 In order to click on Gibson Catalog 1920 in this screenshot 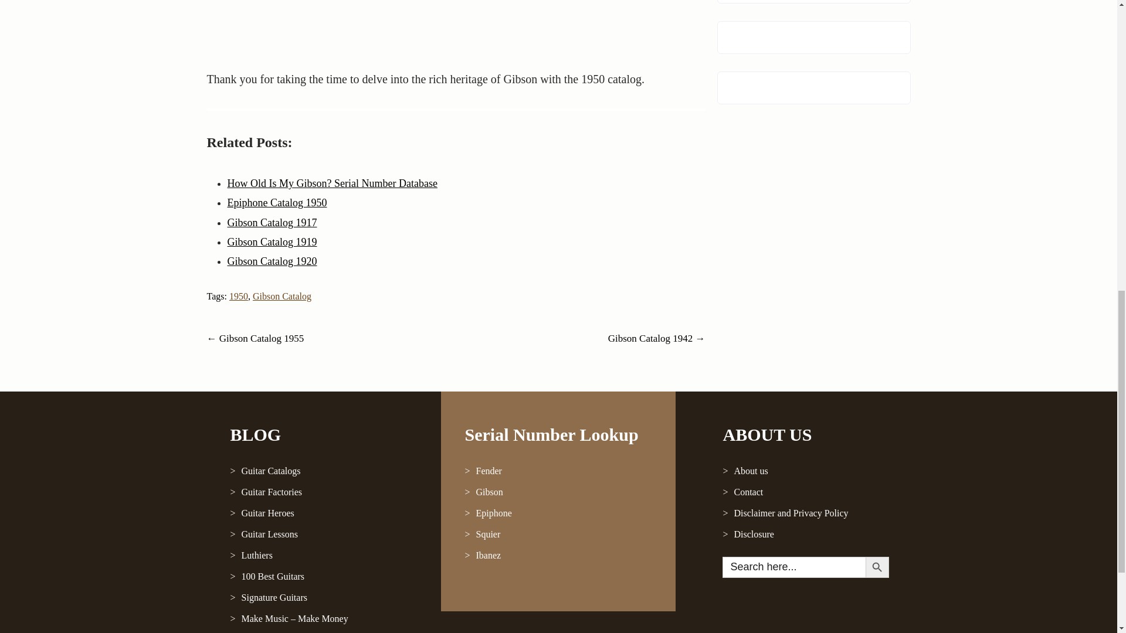, I will do `click(272, 261)`.